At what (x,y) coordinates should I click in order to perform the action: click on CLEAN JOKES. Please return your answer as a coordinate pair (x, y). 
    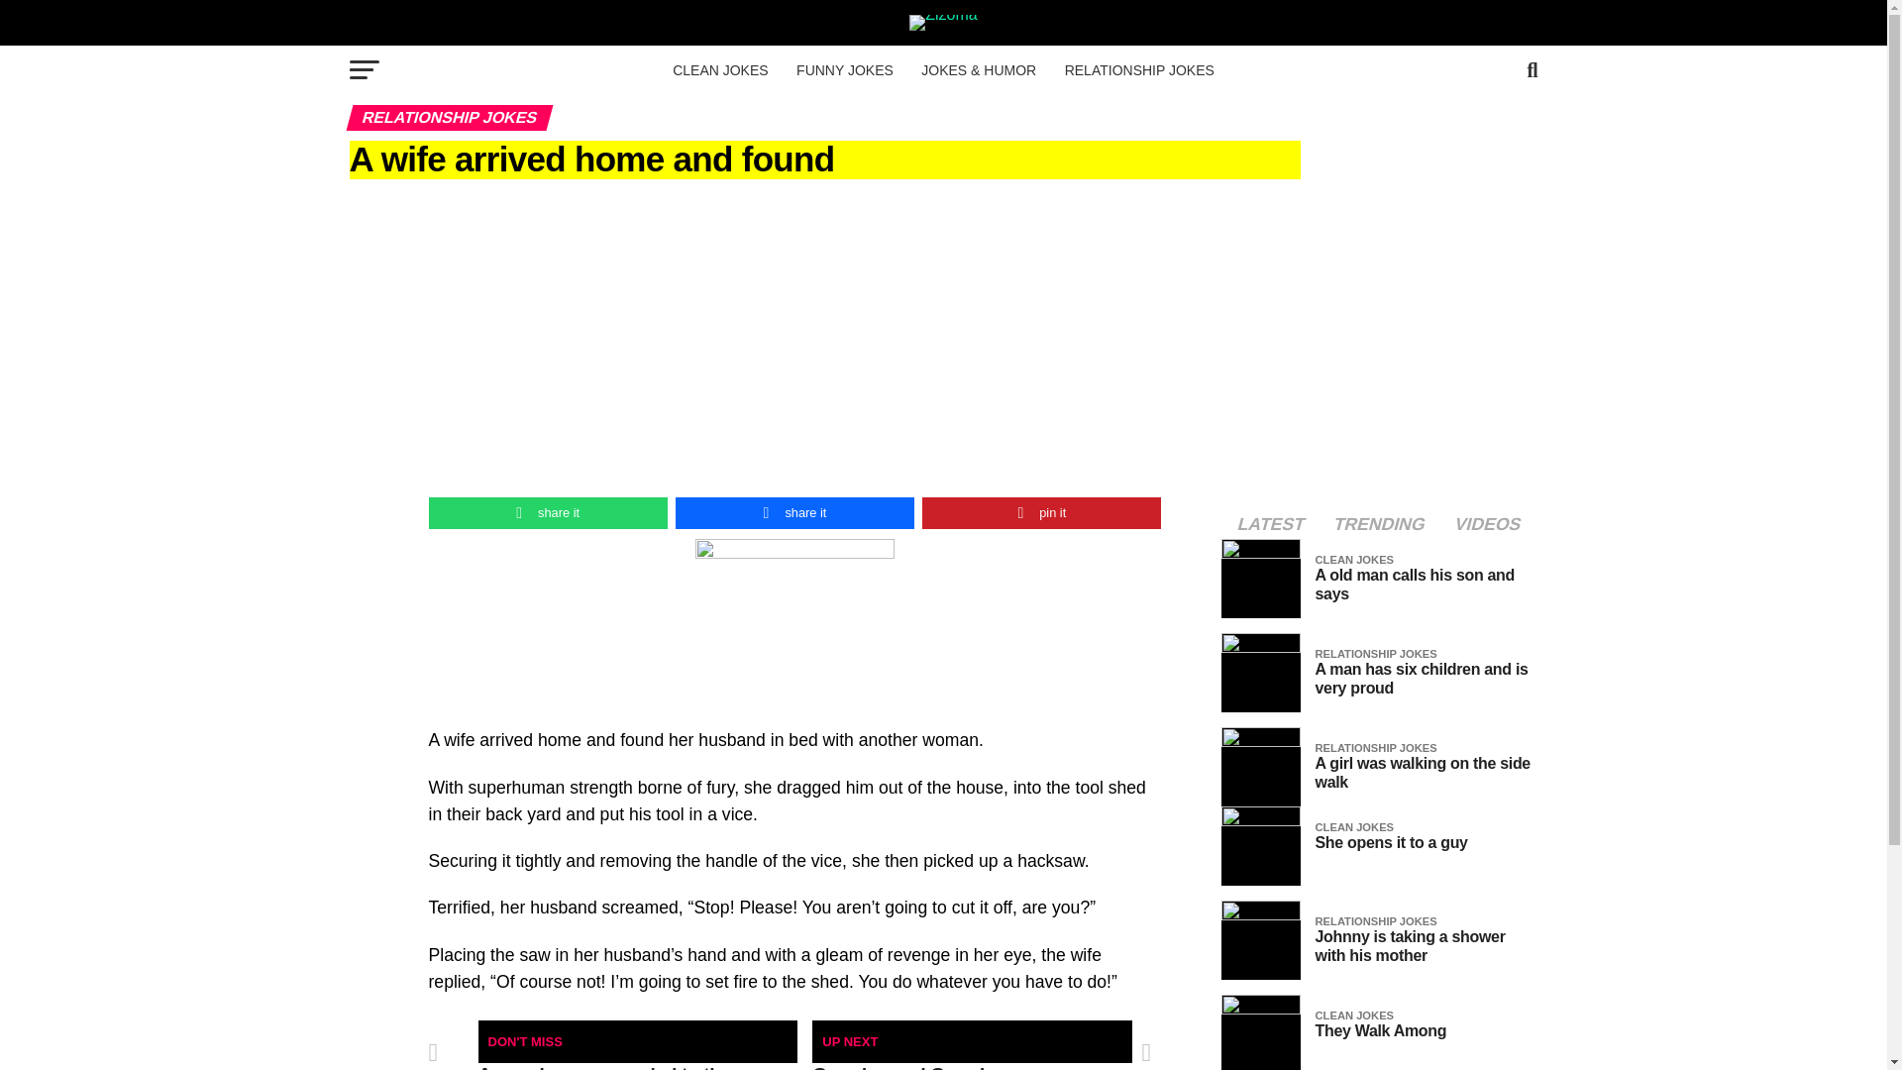
    Looking at the image, I should click on (719, 70).